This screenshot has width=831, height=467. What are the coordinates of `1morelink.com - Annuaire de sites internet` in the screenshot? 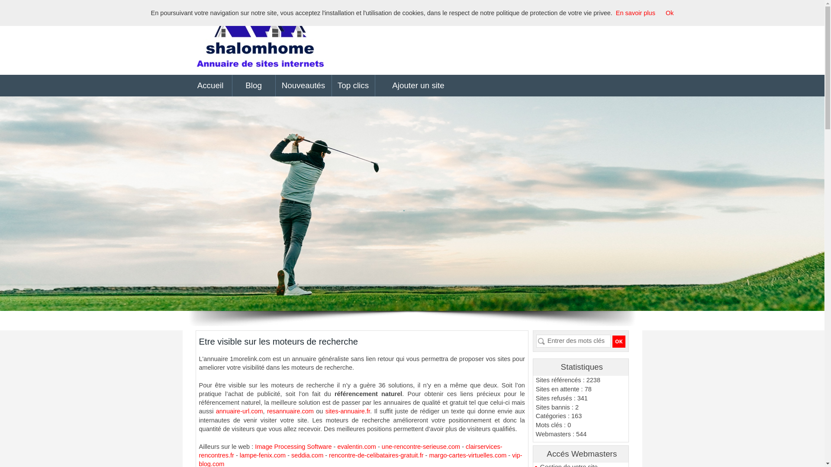 It's located at (260, 37).